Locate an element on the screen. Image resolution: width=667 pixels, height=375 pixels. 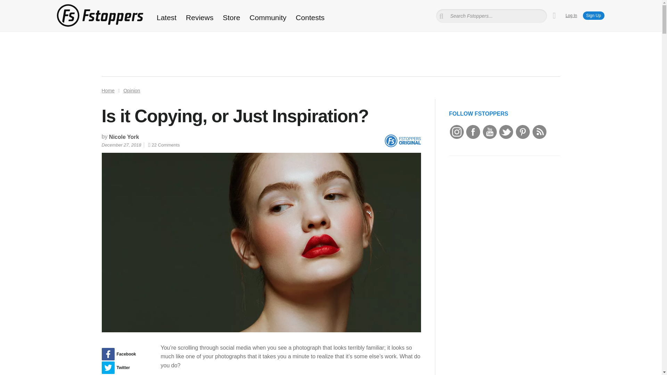
22 Comments is located at coordinates (164, 145).